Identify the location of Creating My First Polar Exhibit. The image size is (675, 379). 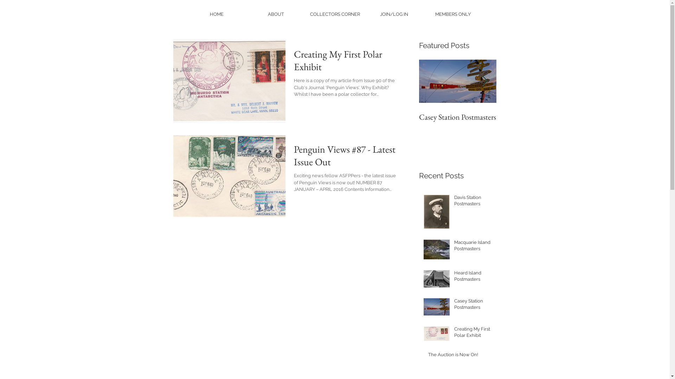
(473, 334).